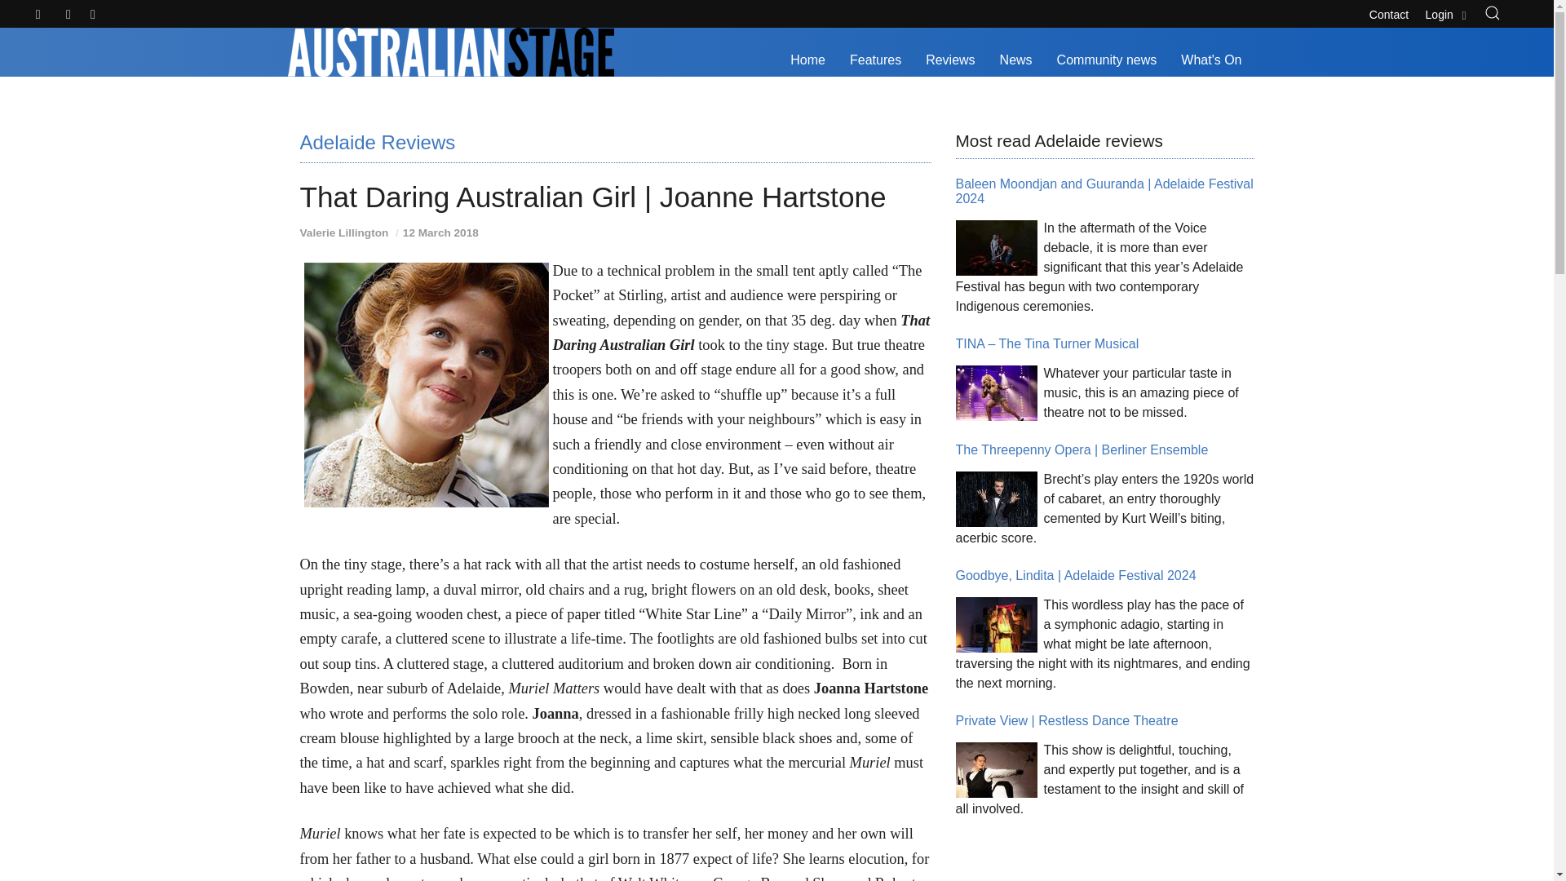 The height and width of the screenshot is (881, 1566). I want to click on News, so click(1016, 60).